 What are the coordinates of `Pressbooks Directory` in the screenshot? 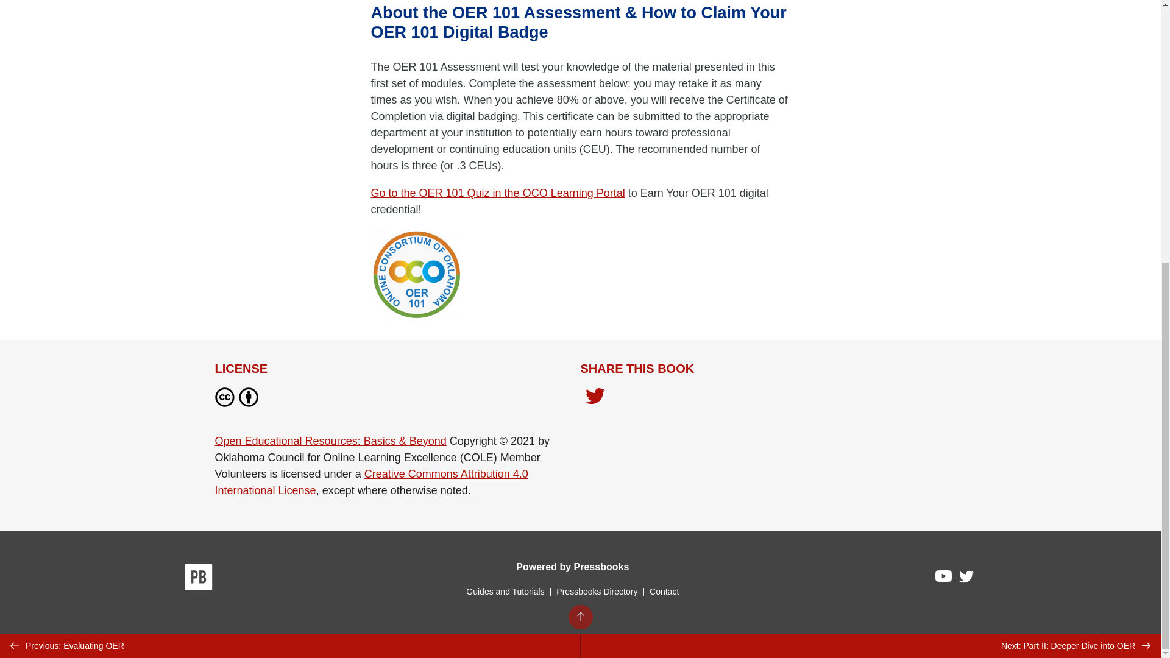 It's located at (597, 591).